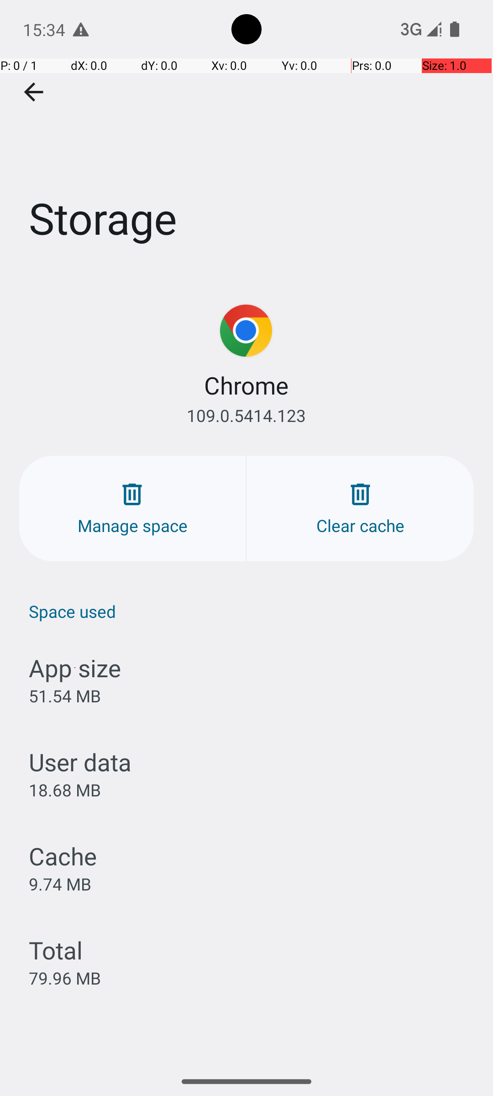 This screenshot has height=1096, width=493. I want to click on App size, so click(75, 668).